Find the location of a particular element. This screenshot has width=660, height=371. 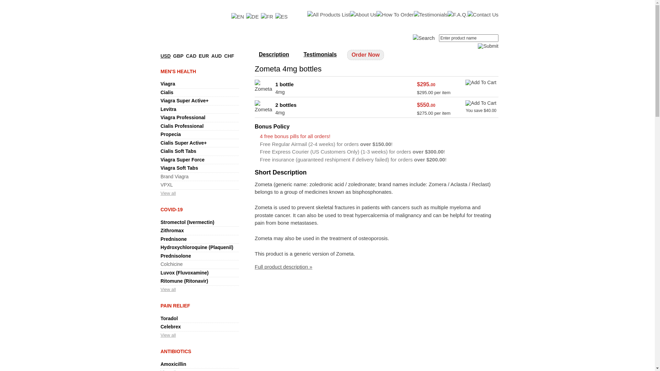

How To Order is located at coordinates (395, 15).